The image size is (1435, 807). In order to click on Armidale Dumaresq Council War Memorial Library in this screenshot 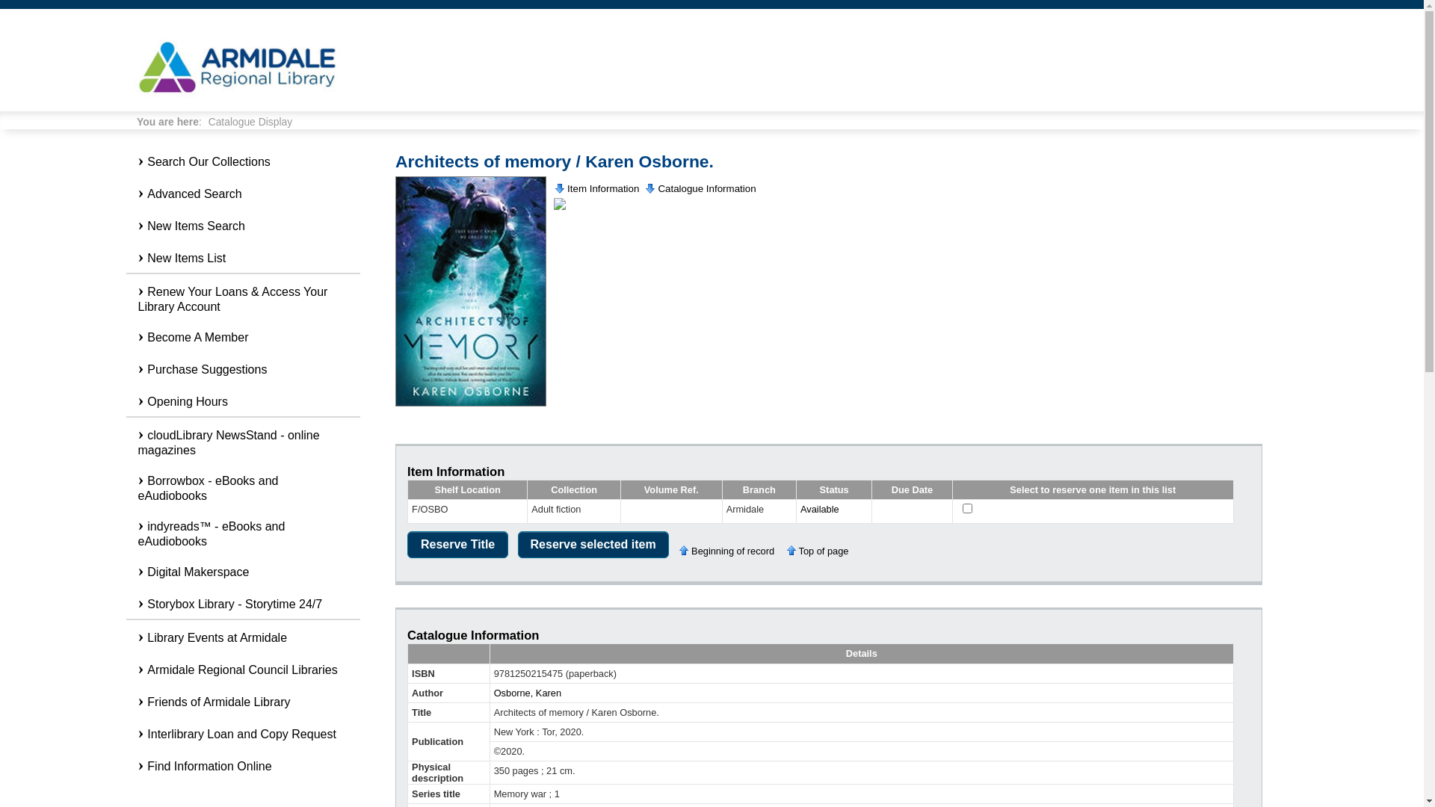, I will do `click(238, 67)`.